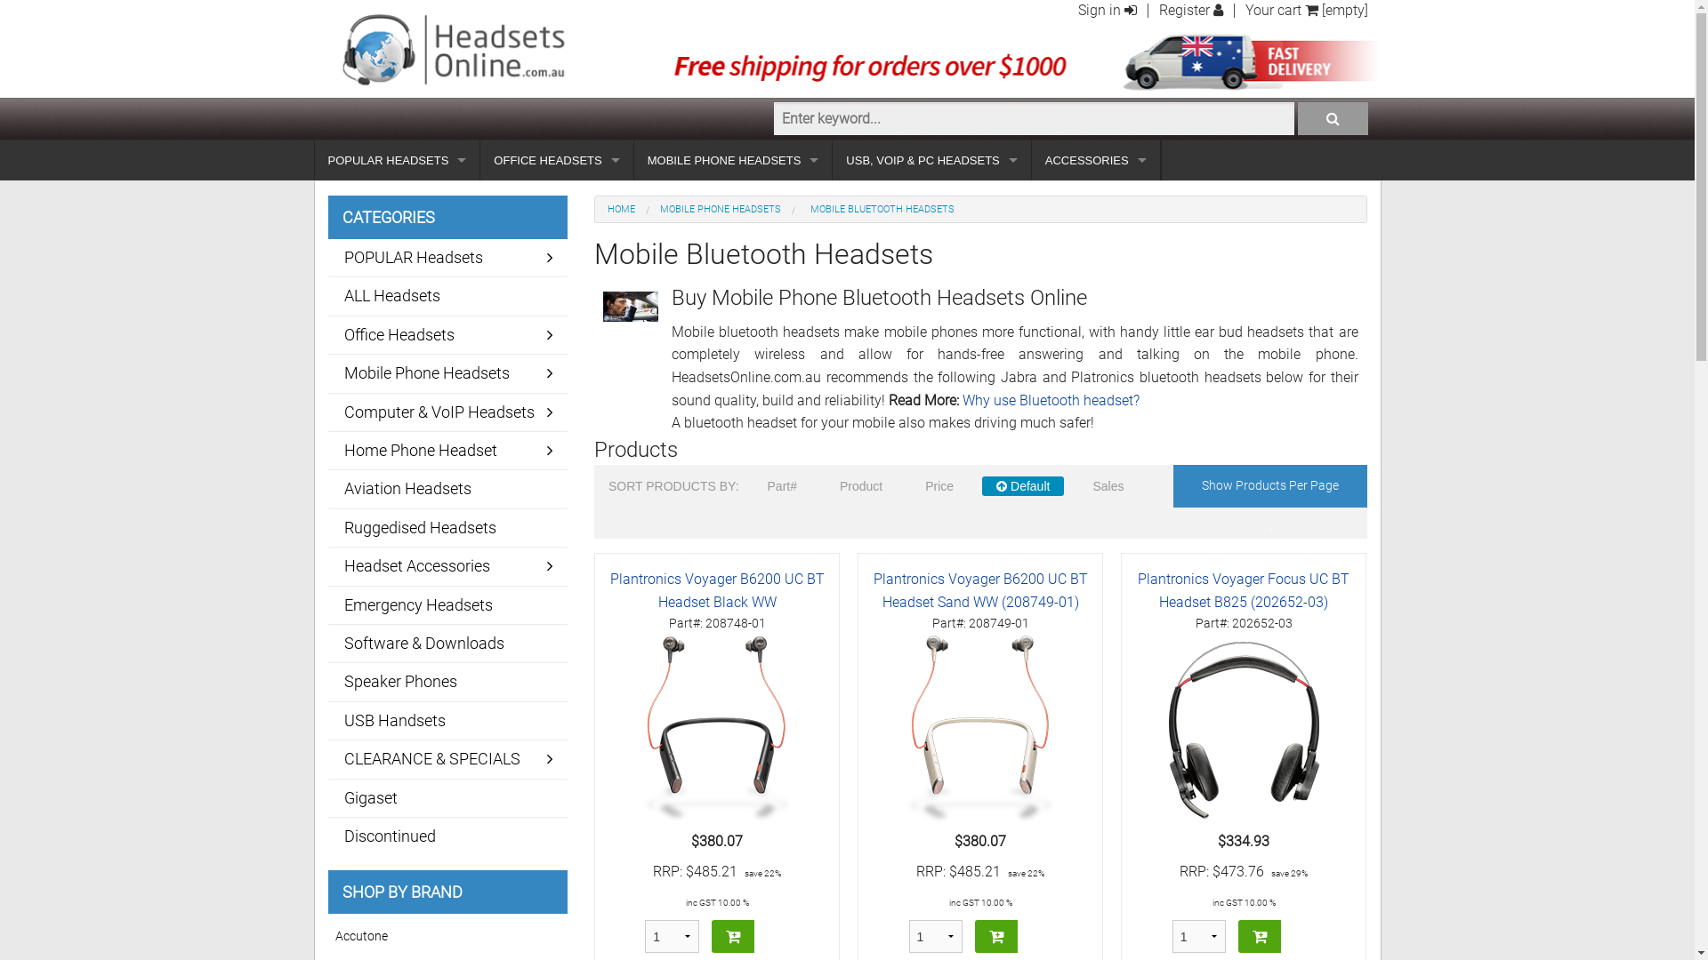  What do you see at coordinates (783, 486) in the screenshot?
I see `Part#` at bounding box center [783, 486].